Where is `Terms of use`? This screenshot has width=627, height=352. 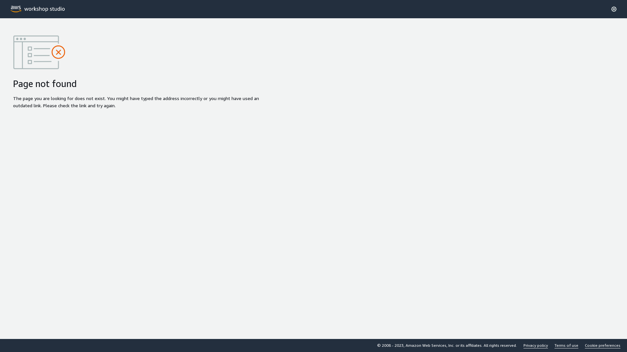 Terms of use is located at coordinates (566, 345).